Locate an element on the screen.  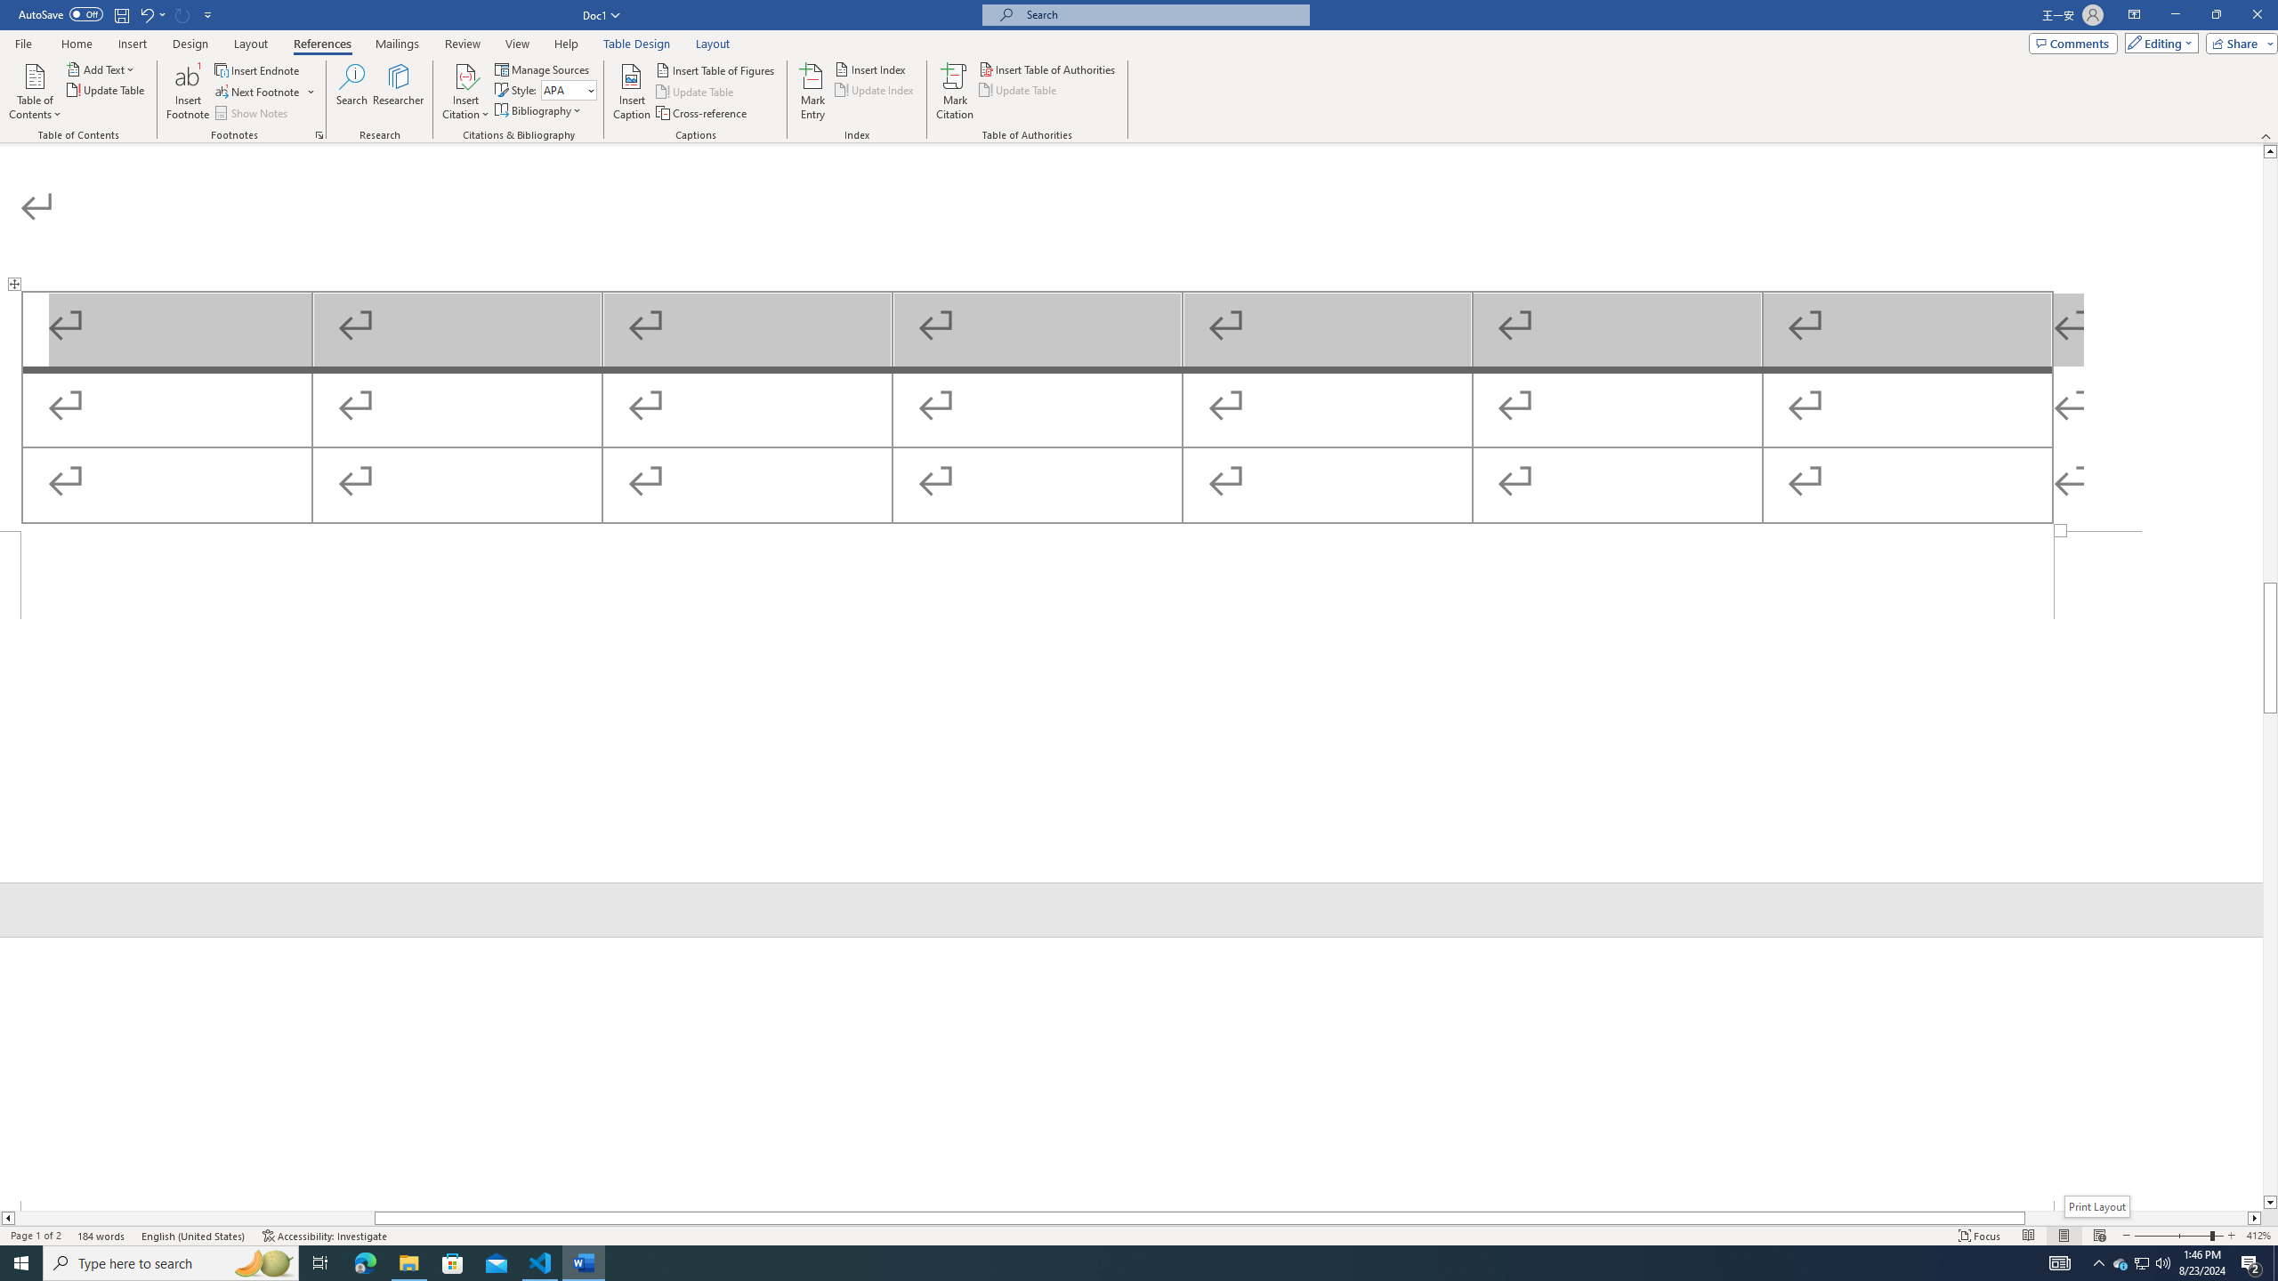
Page 1 content is located at coordinates (1131, 337).